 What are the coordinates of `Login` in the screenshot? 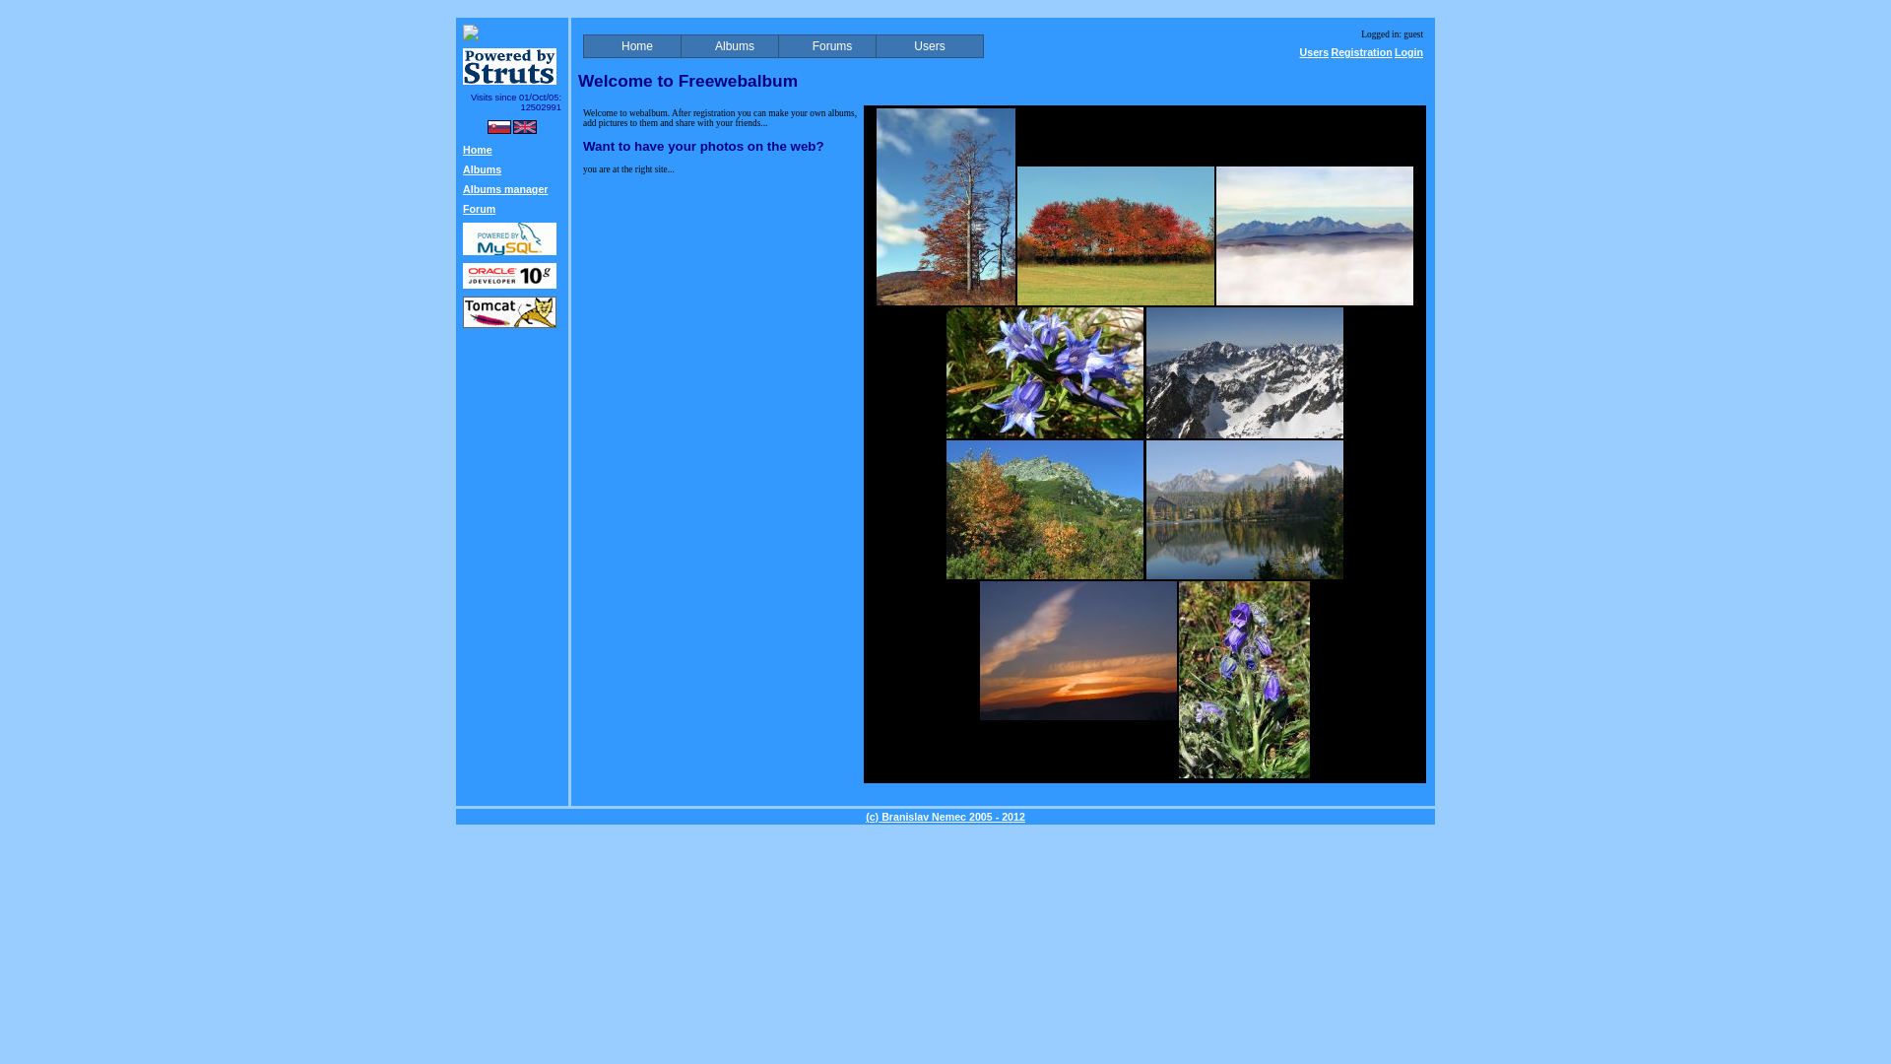 It's located at (1408, 52).